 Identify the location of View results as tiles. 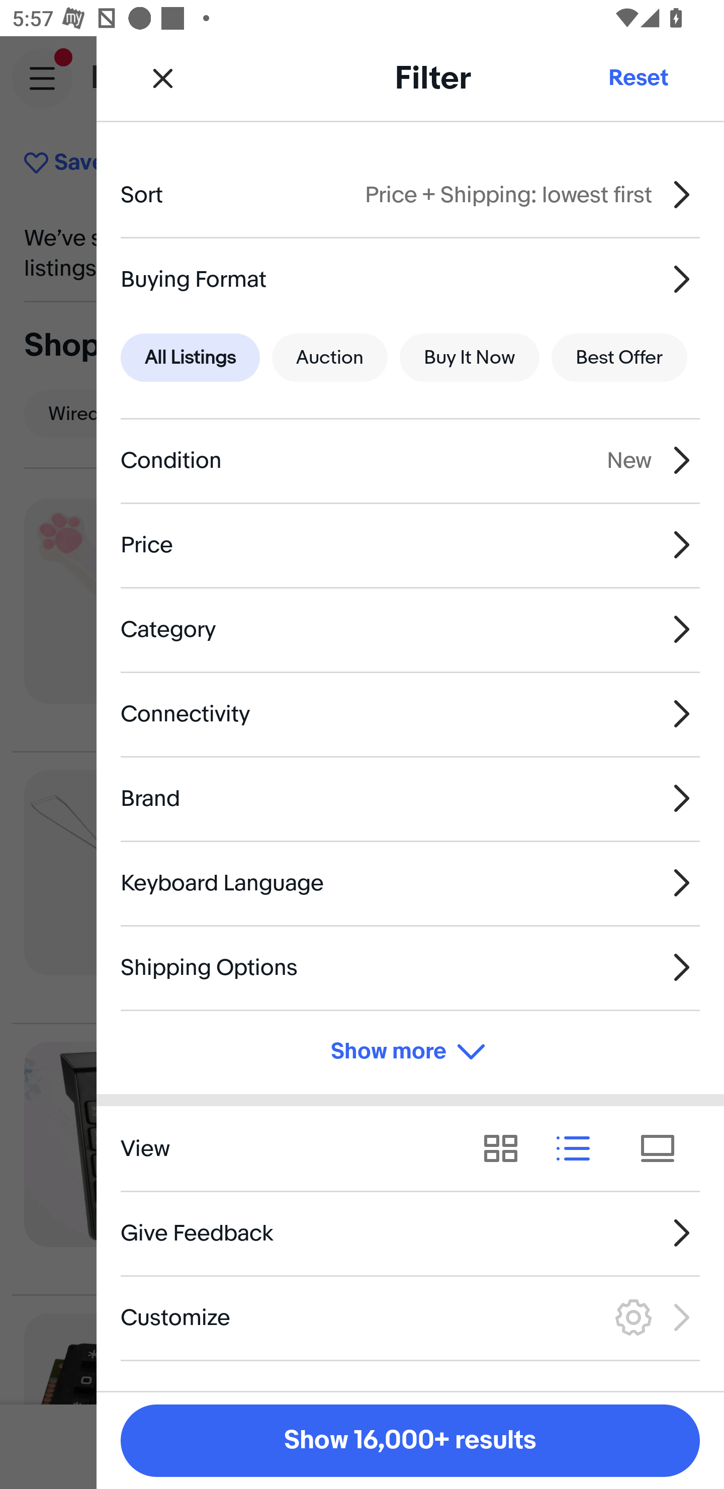
(664, 1149).